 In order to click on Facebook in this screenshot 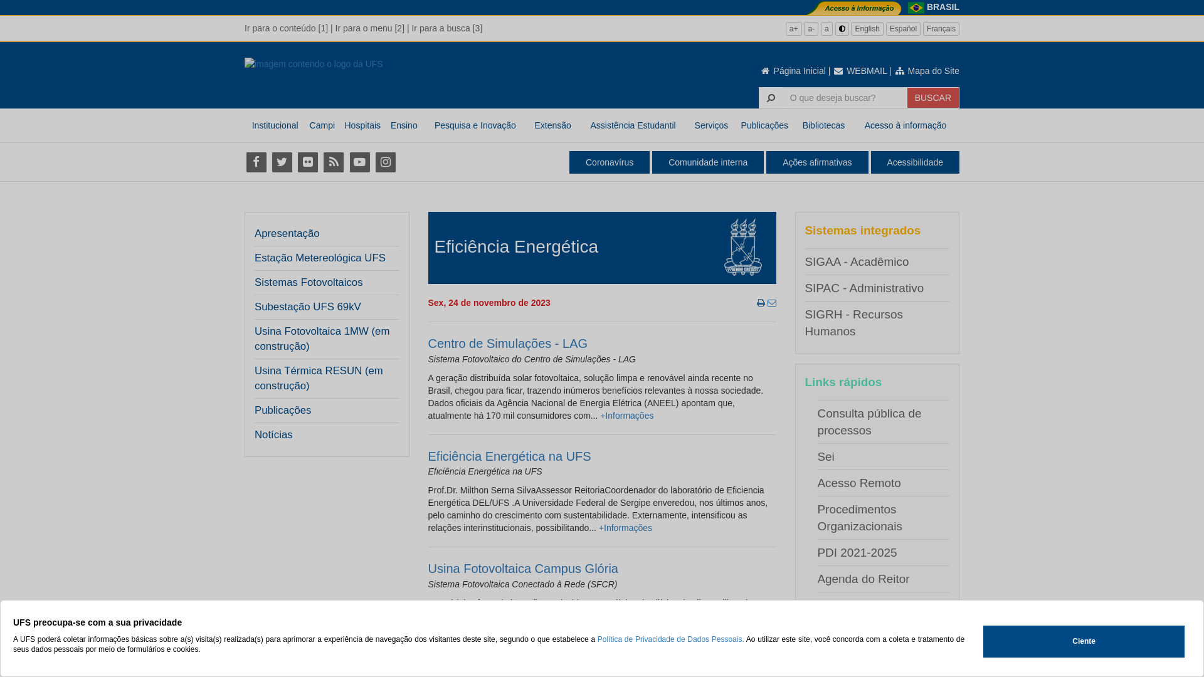, I will do `click(256, 162)`.